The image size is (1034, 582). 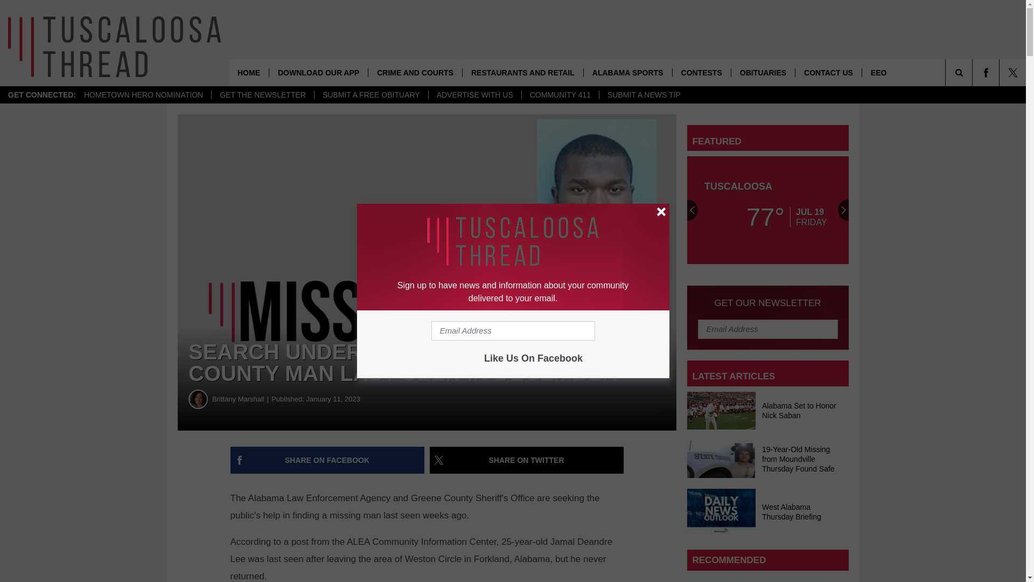 What do you see at coordinates (262, 95) in the screenshot?
I see `GET THE NEWSLETTER` at bounding box center [262, 95].